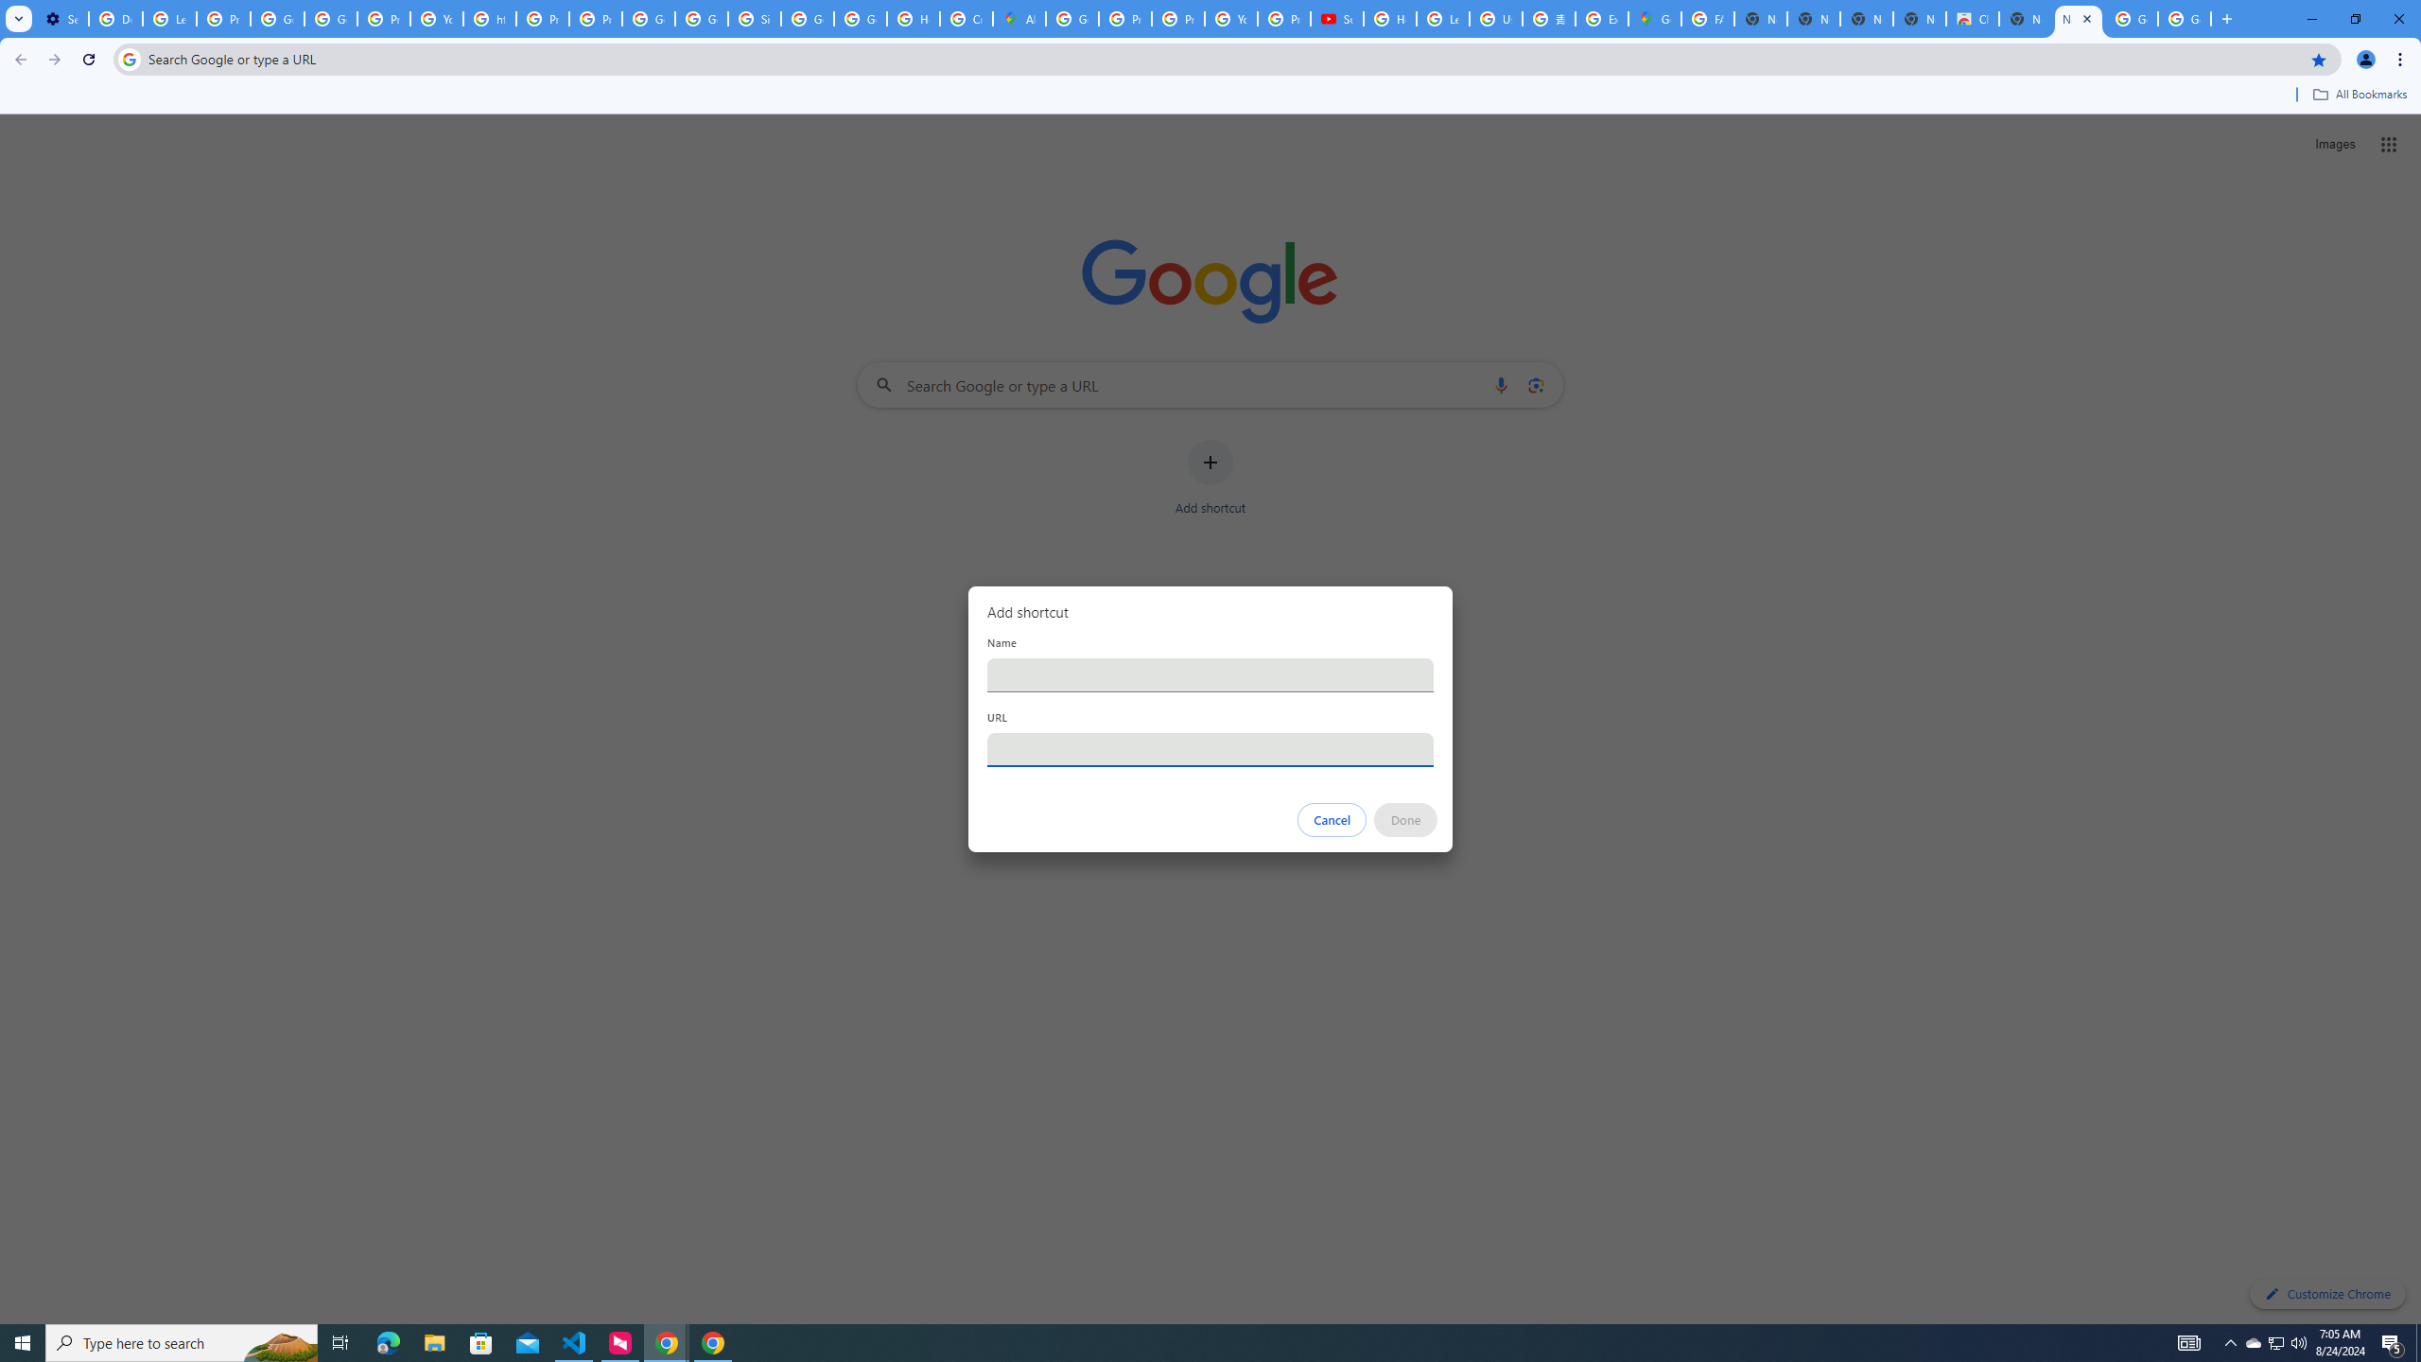 The height and width of the screenshot is (1362, 2421). Describe the element at coordinates (490, 19) in the screenshot. I see `https://scholar.google.com/` at that location.